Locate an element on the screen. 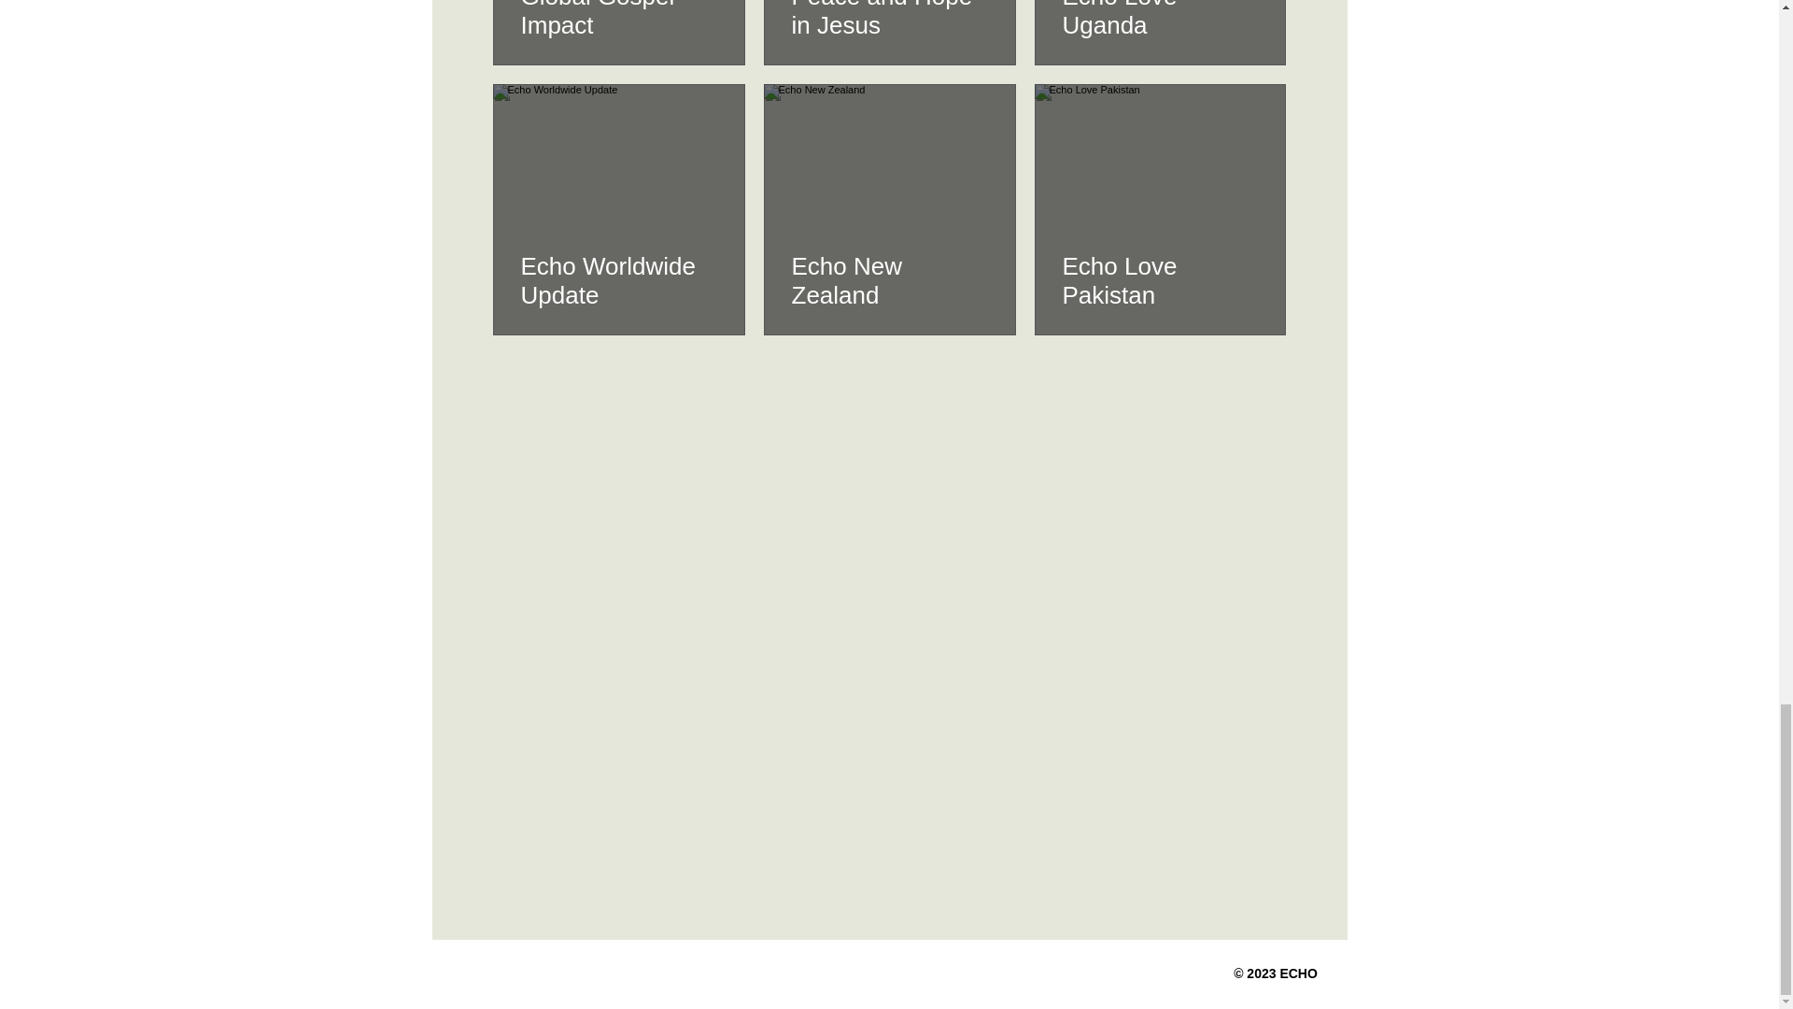 This screenshot has height=1009, width=1793. Echo Worldwide Update is located at coordinates (619, 280).